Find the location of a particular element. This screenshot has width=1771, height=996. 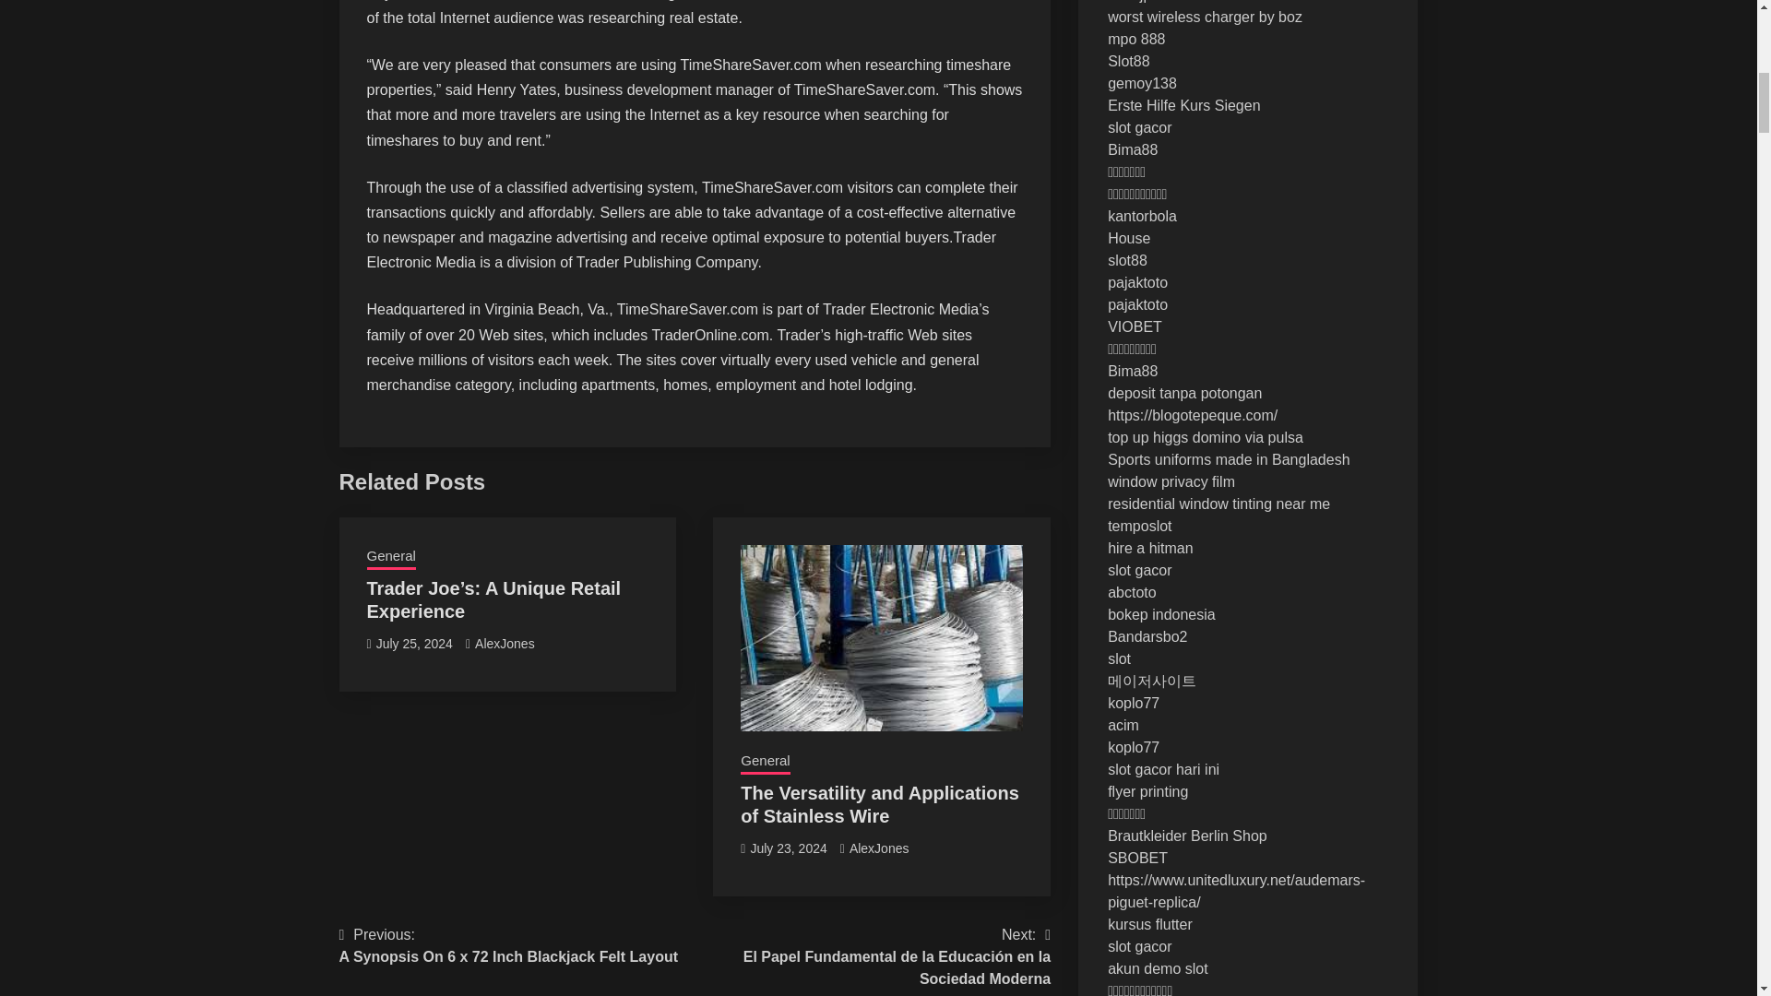

General is located at coordinates (788, 848).